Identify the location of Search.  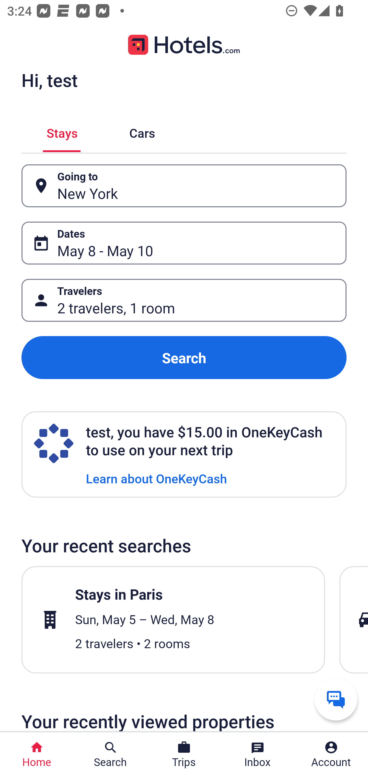
(184, 358).